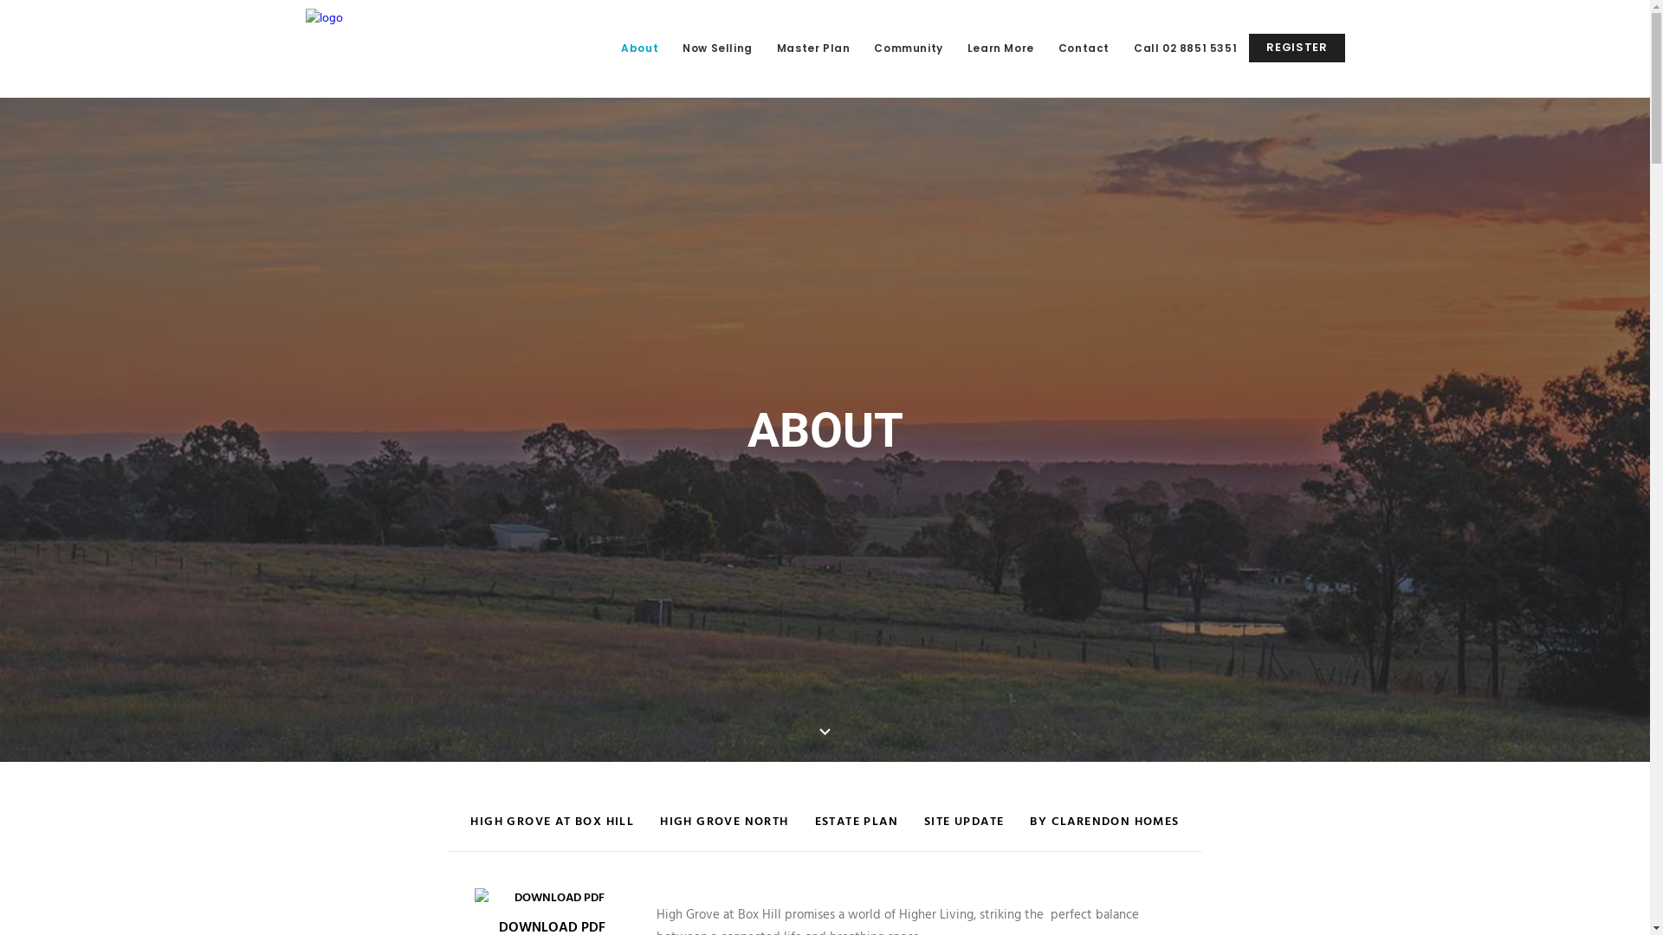 Image resolution: width=1663 pixels, height=935 pixels. What do you see at coordinates (1185, 48) in the screenshot?
I see `Call 02 8851 5351` at bounding box center [1185, 48].